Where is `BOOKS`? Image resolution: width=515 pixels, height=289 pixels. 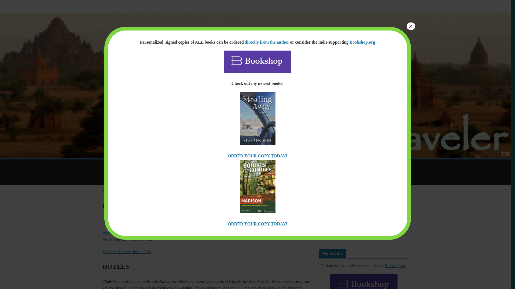 BOOKS is located at coordinates (217, 166).